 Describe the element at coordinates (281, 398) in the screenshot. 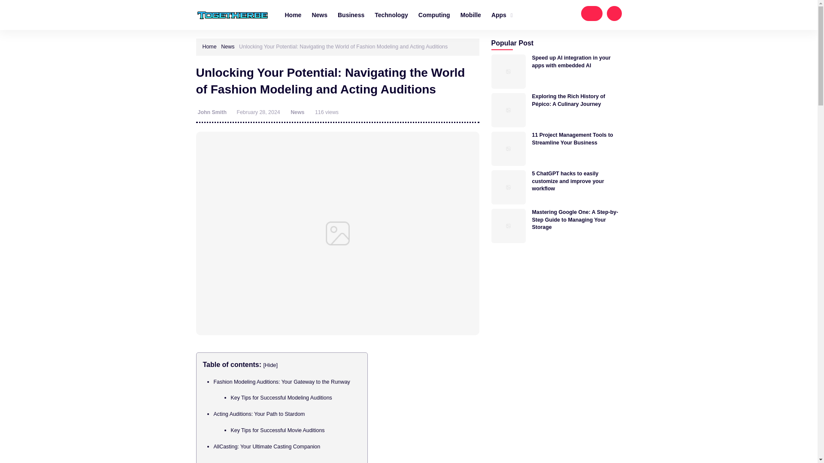

I see `Key Tips for Successful Modeling Auditions` at that location.